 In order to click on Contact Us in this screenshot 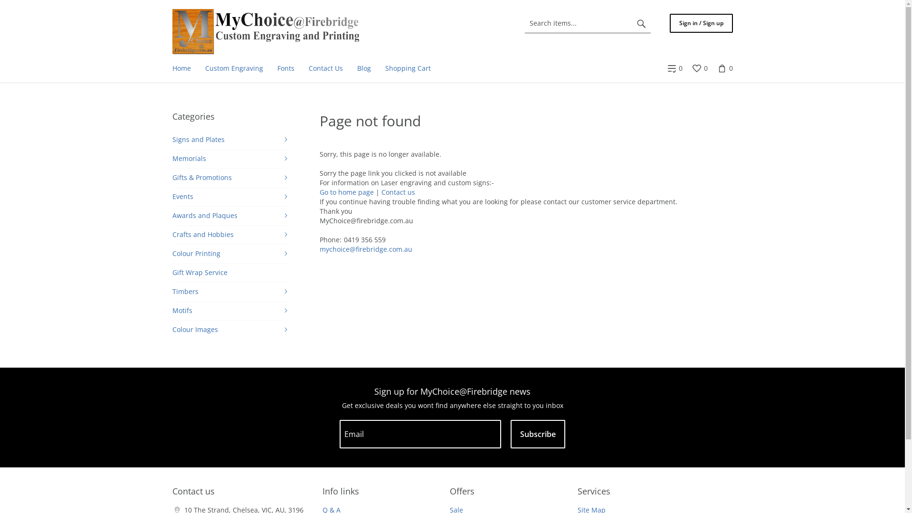, I will do `click(325, 68)`.